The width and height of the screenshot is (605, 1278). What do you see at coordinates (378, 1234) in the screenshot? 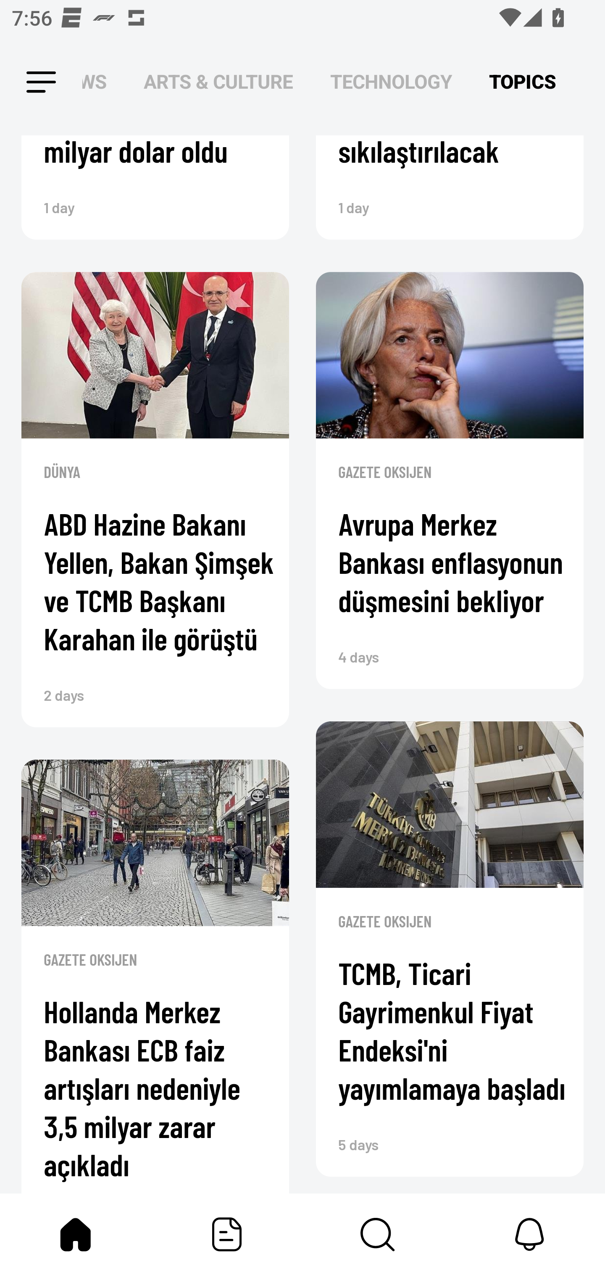
I see `Content Store` at bounding box center [378, 1234].